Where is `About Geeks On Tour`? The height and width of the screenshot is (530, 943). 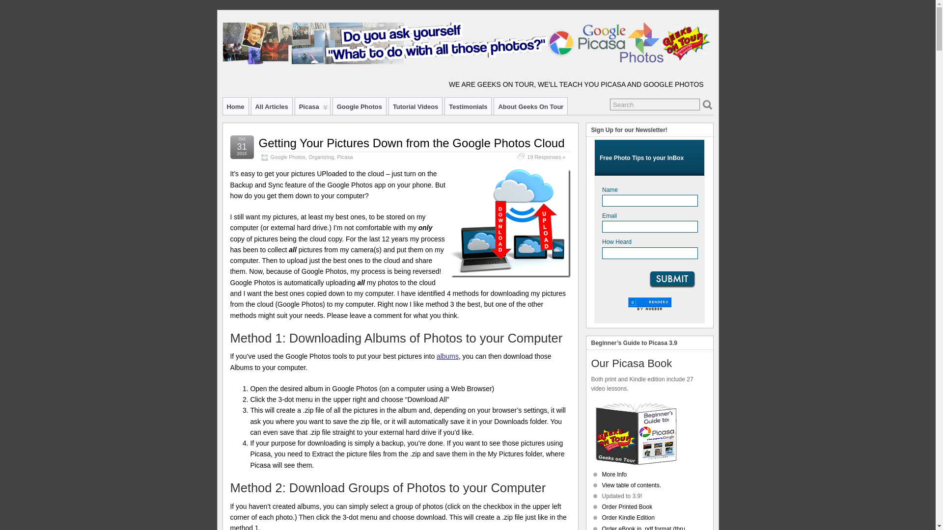 About Geeks On Tour is located at coordinates (530, 106).